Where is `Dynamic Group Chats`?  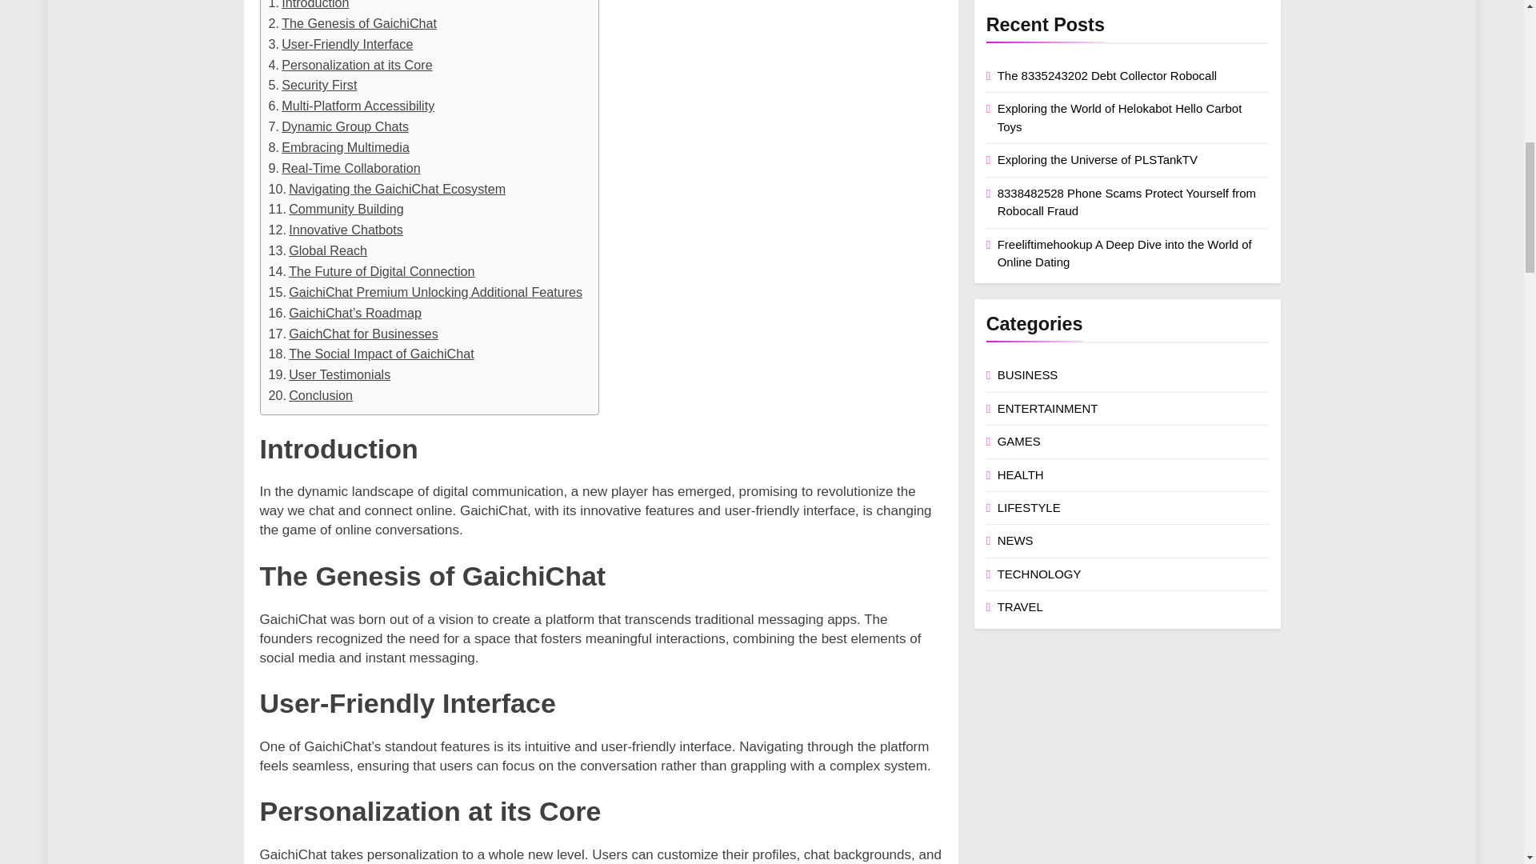 Dynamic Group Chats is located at coordinates (338, 126).